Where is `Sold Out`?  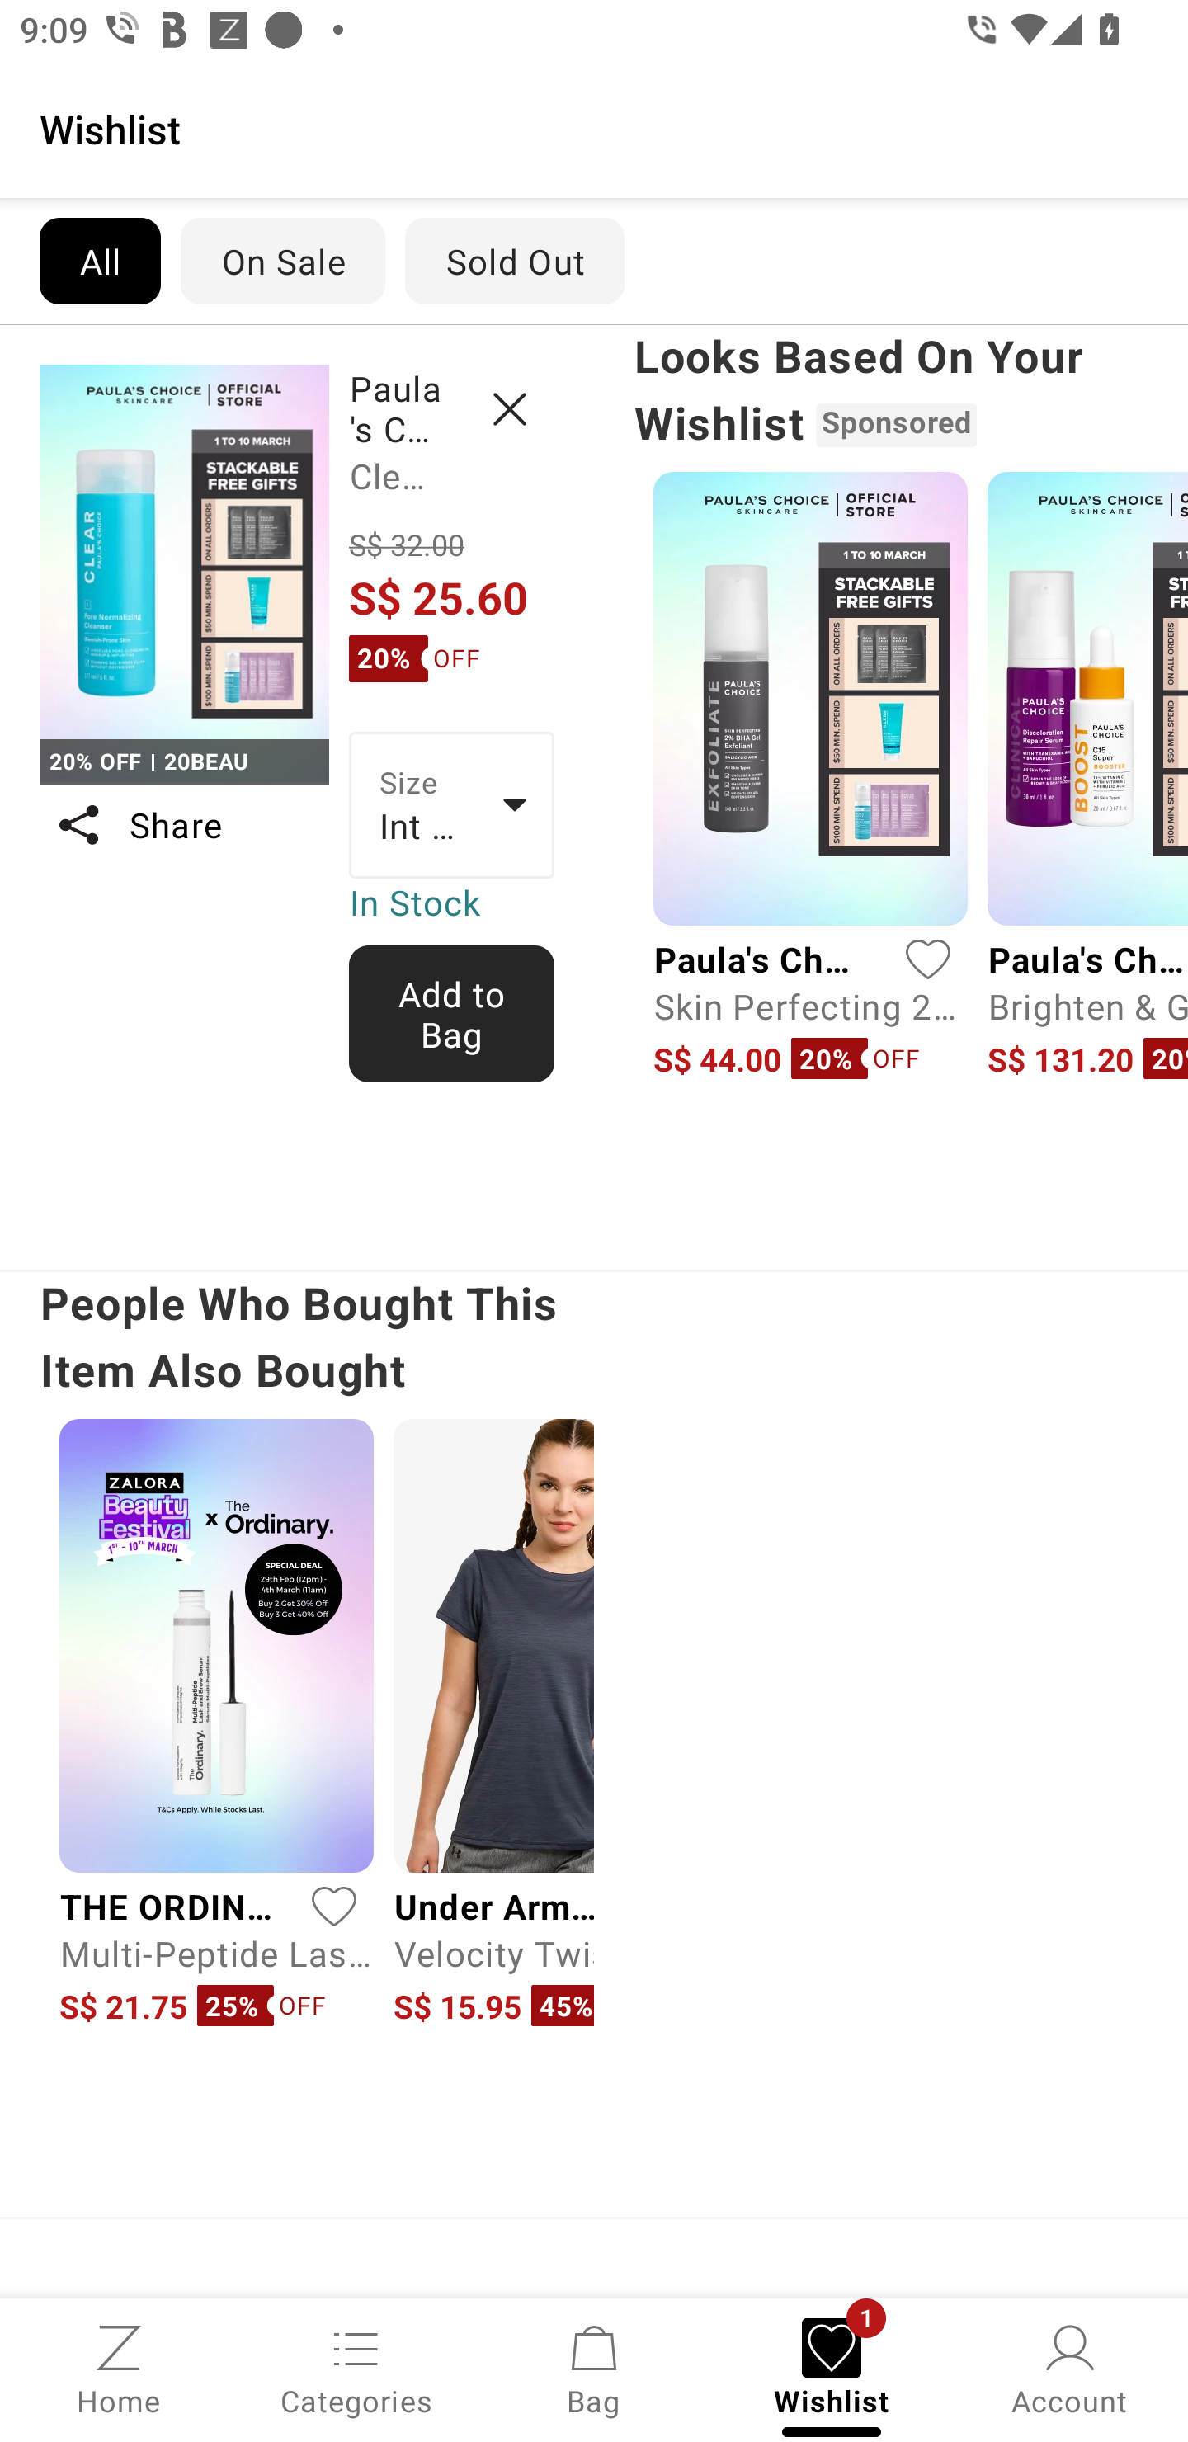
Sold Out is located at coordinates (515, 261).